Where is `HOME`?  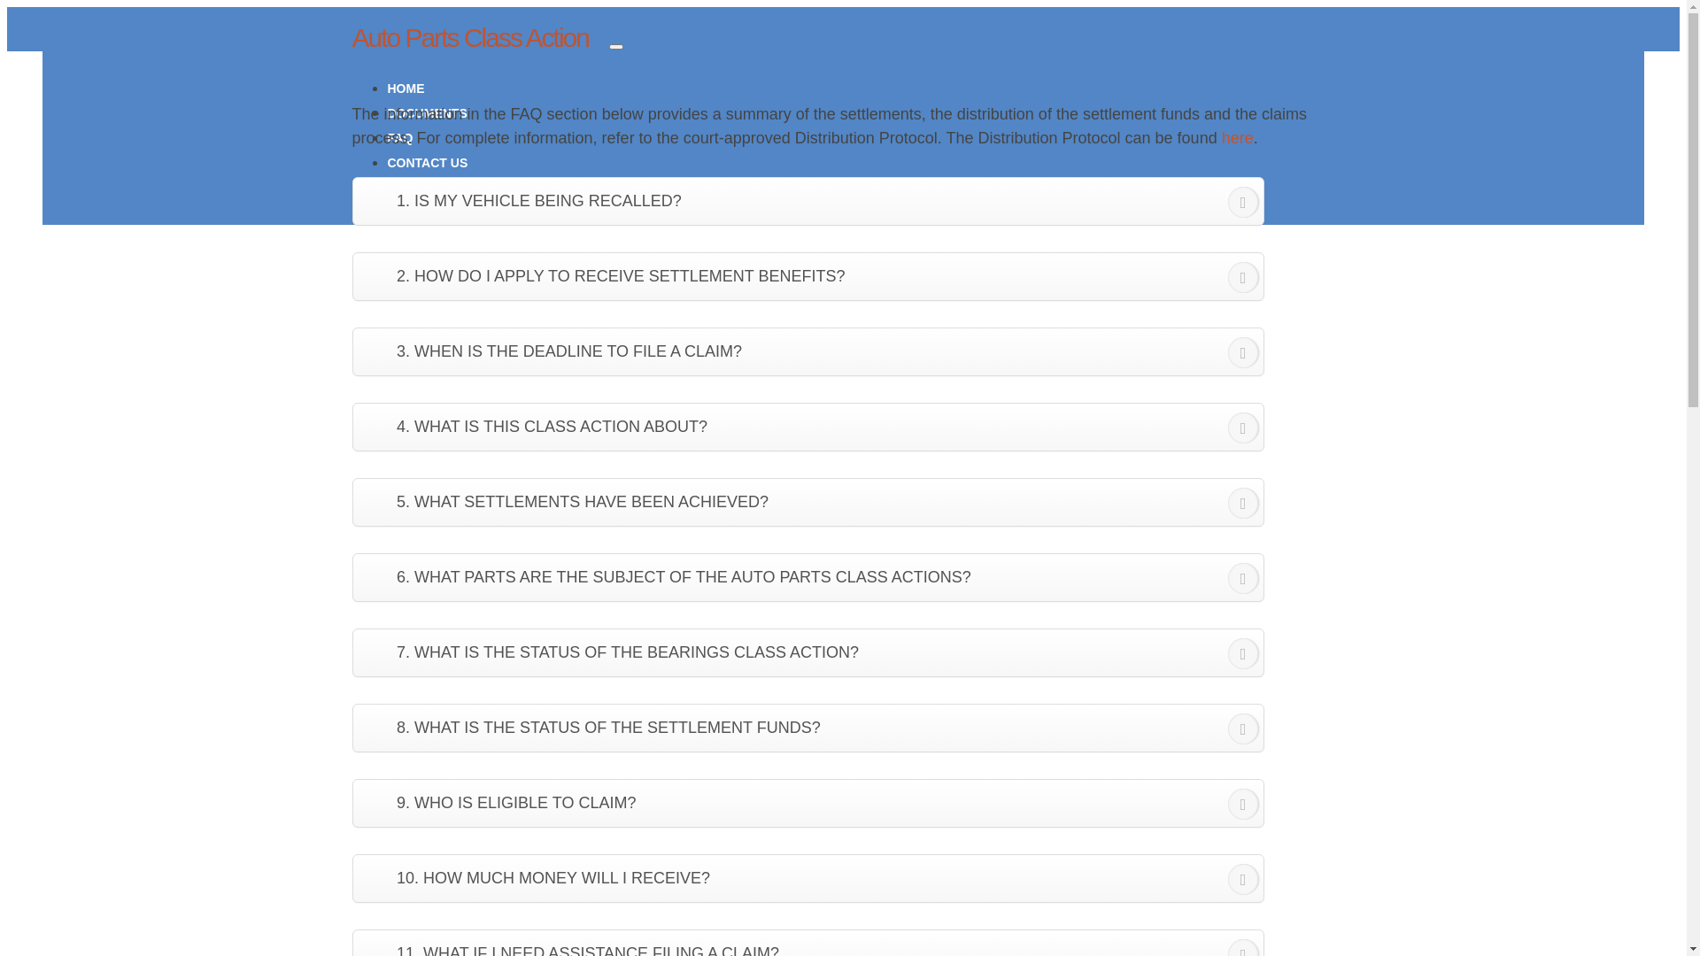 HOME is located at coordinates (406, 89).